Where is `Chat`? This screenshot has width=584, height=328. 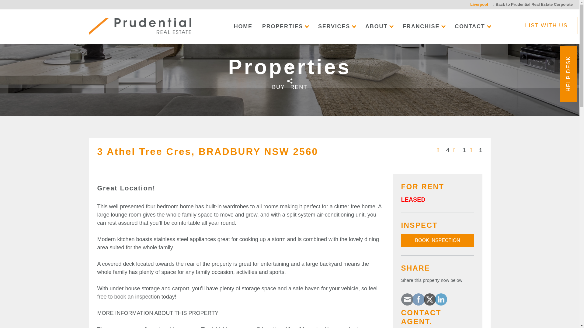 Chat is located at coordinates (565, 294).